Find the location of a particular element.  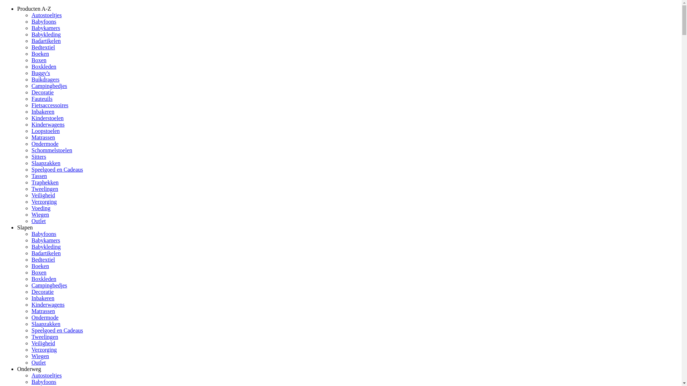

Wiegen is located at coordinates (40, 214).